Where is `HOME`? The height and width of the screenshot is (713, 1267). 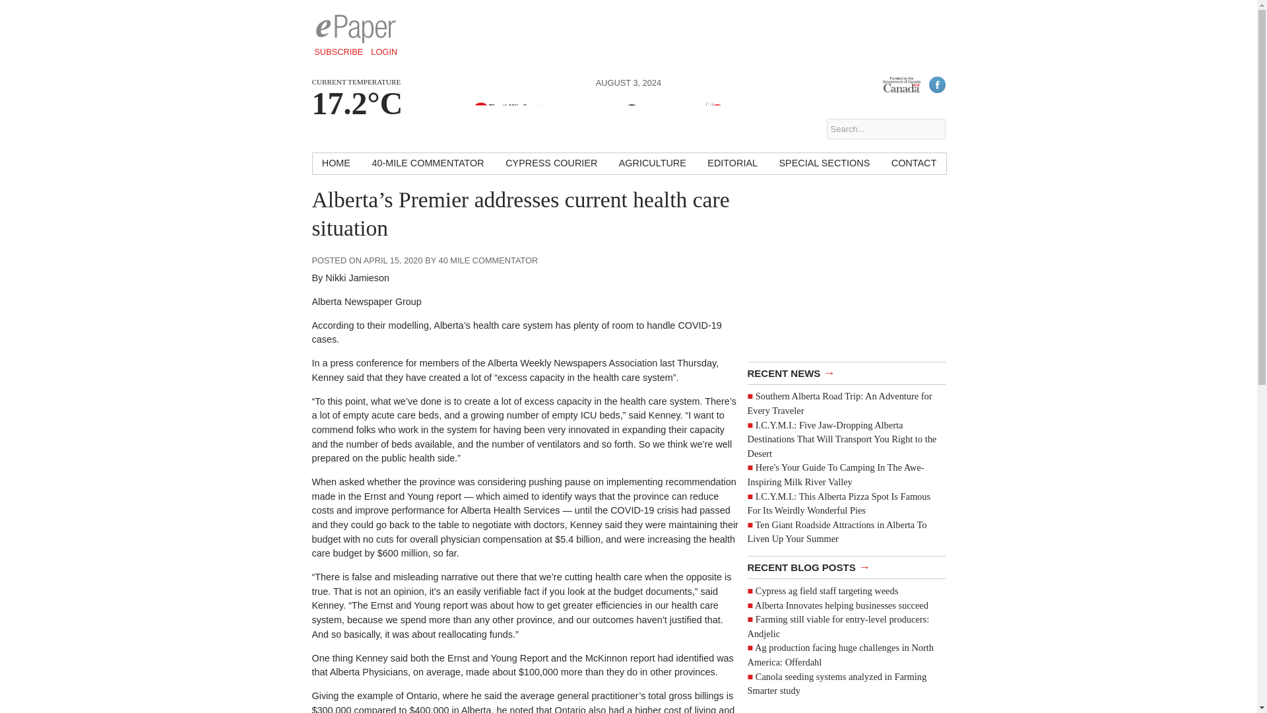 HOME is located at coordinates (337, 164).